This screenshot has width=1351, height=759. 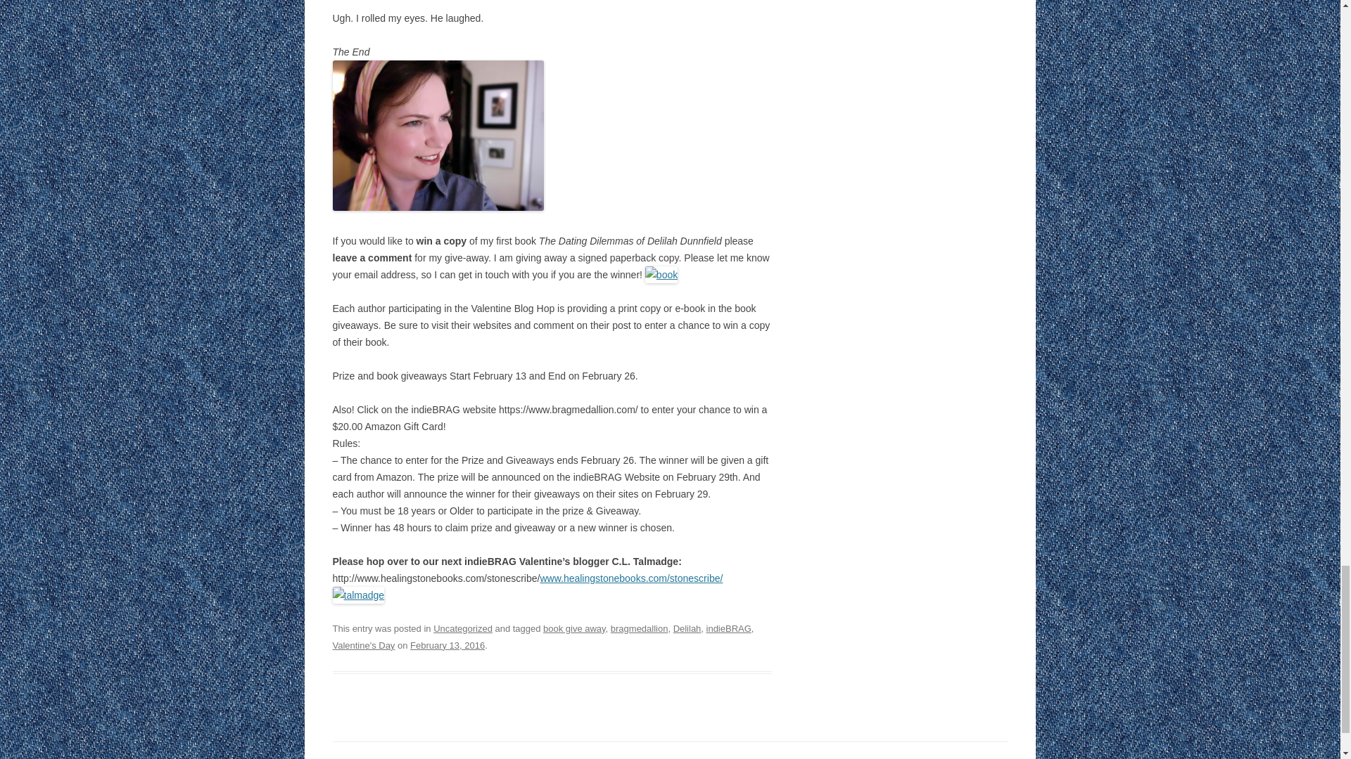 I want to click on Delilah, so click(x=687, y=628).